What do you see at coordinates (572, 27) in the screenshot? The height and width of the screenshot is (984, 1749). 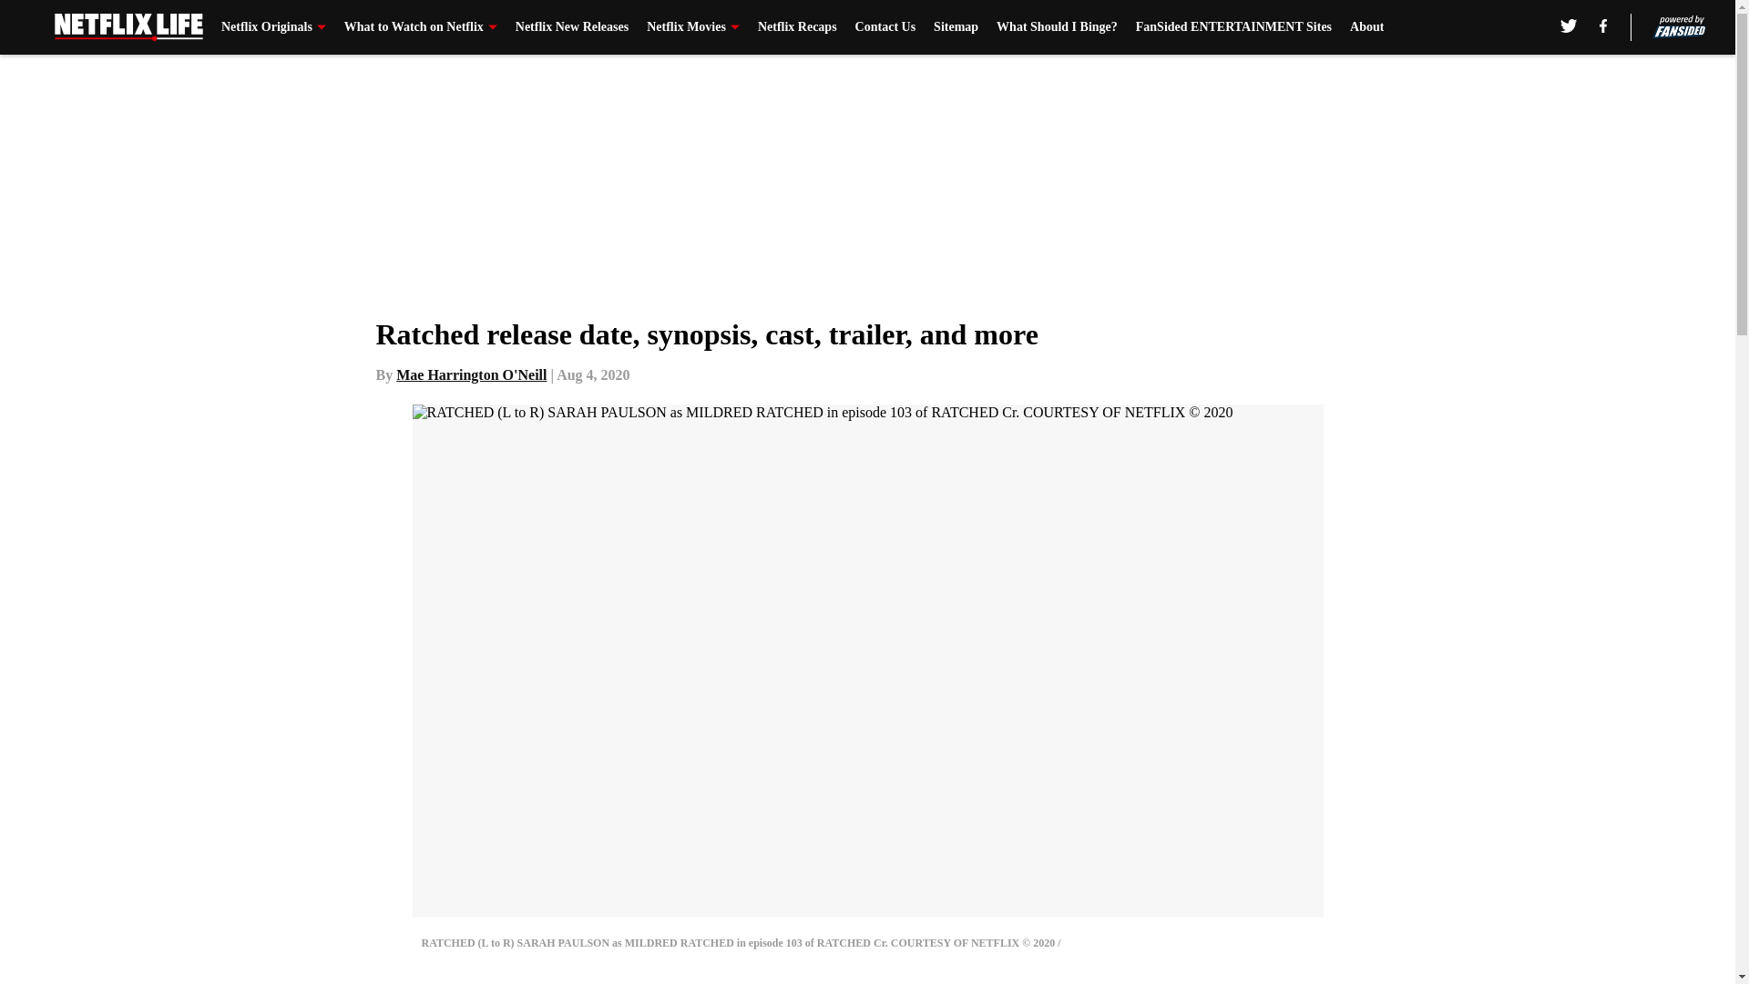 I see `Netflix New Releases` at bounding box center [572, 27].